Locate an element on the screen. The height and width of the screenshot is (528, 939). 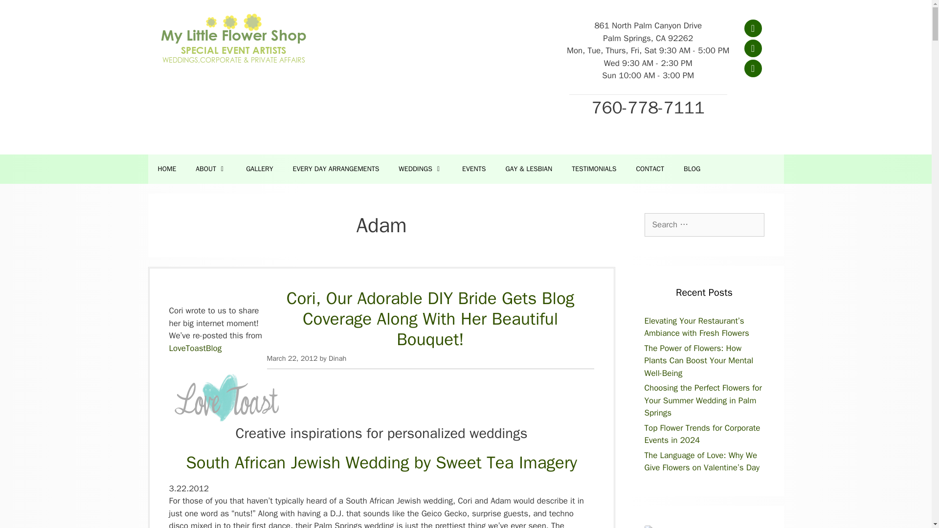
GALLERY is located at coordinates (259, 169).